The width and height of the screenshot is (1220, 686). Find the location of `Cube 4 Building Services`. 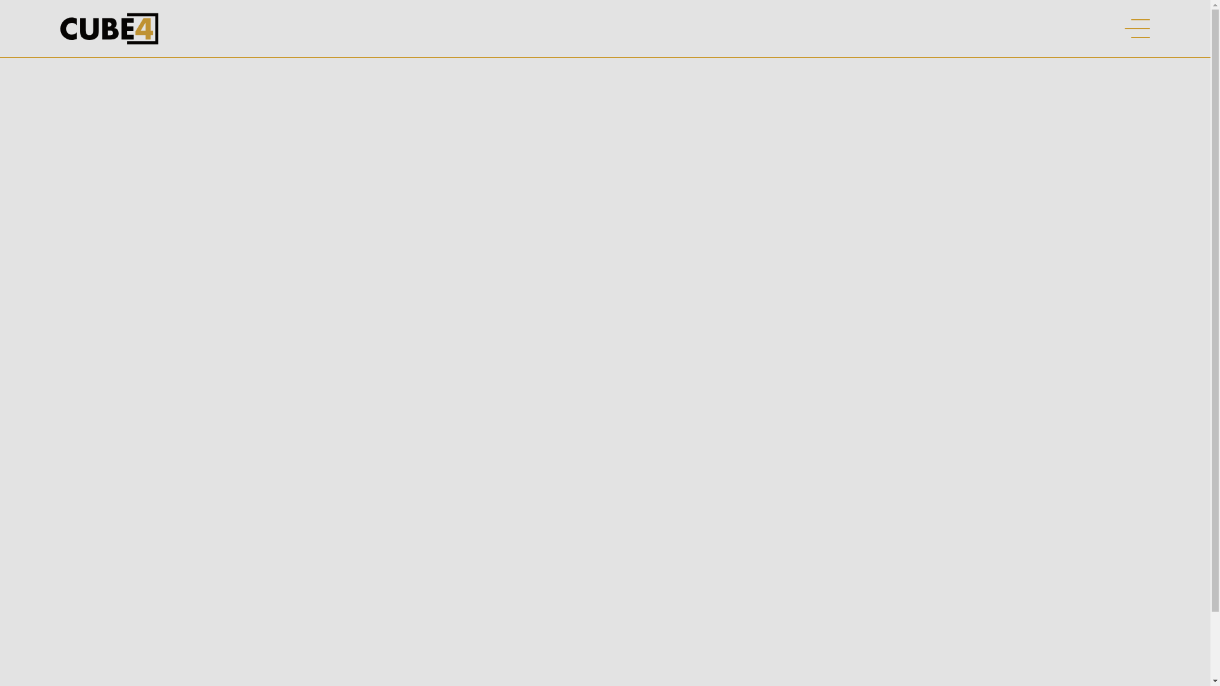

Cube 4 Building Services is located at coordinates (109, 29).